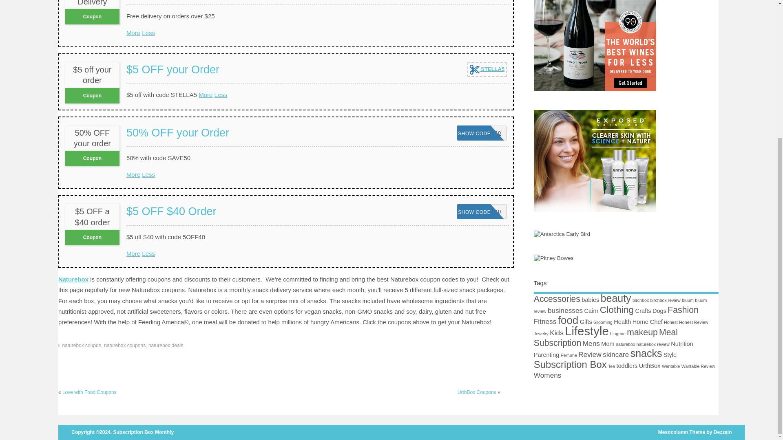 Image resolution: width=783 pixels, height=440 pixels. What do you see at coordinates (206, 95) in the screenshot?
I see `Click To Copy Coupon` at bounding box center [206, 95].